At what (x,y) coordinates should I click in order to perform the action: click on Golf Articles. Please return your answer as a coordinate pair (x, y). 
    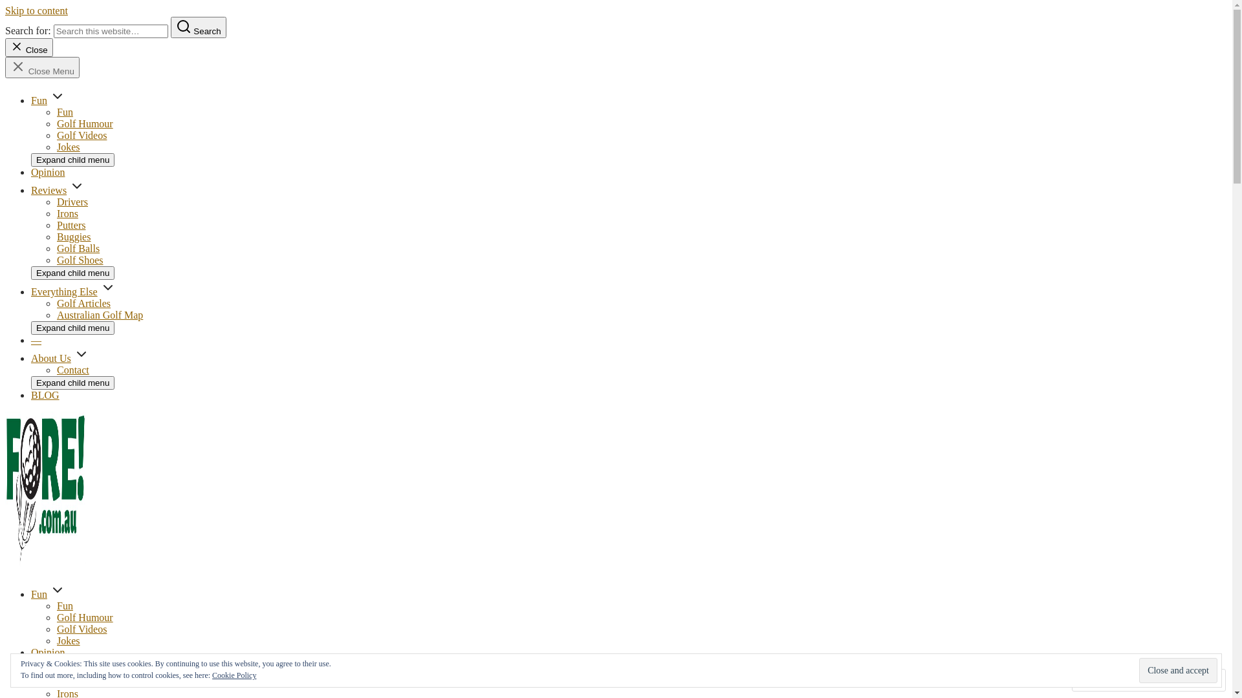
    Looking at the image, I should click on (84, 304).